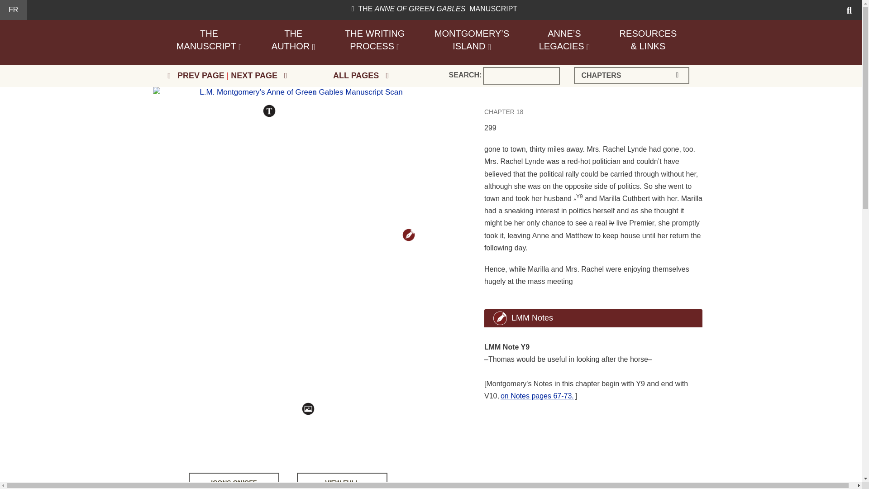 This screenshot has width=869, height=489. Describe the element at coordinates (293, 40) in the screenshot. I see `FR` at that location.